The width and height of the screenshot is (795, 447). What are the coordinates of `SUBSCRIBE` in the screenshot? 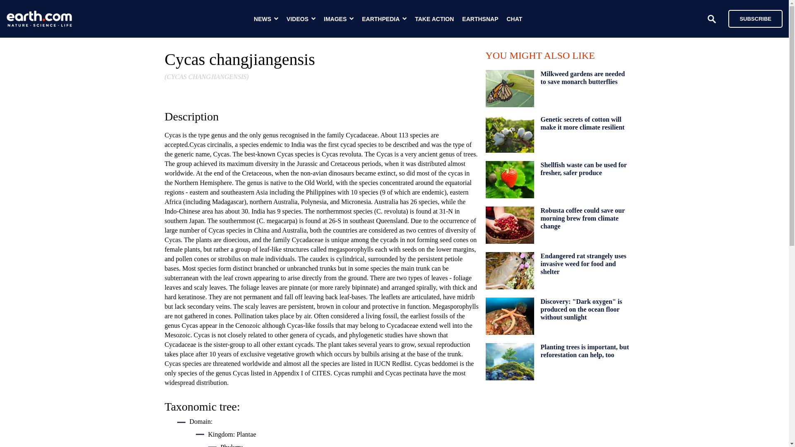 It's located at (755, 18).